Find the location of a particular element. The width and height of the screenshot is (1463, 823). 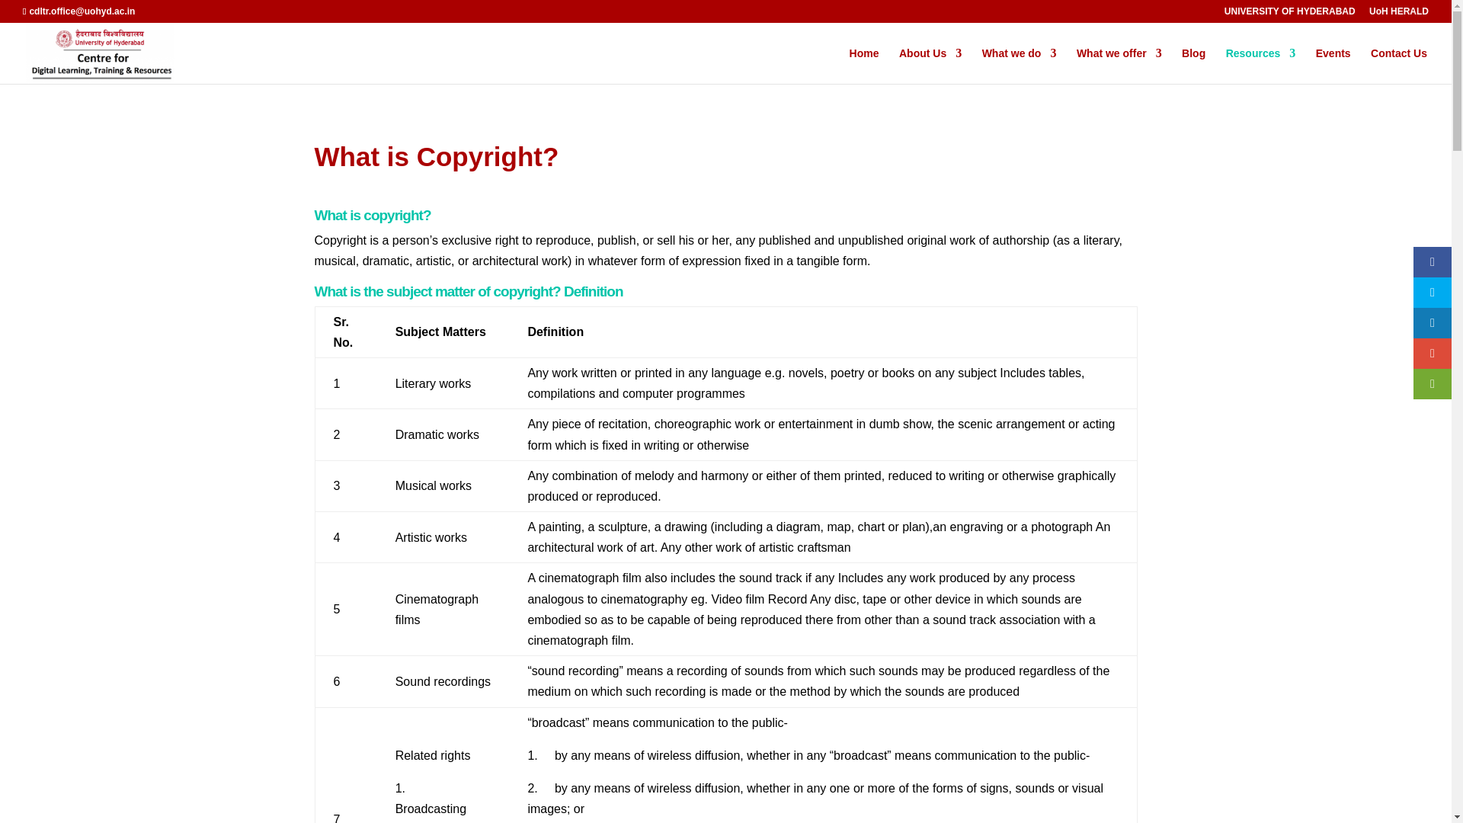

About Us is located at coordinates (930, 66).